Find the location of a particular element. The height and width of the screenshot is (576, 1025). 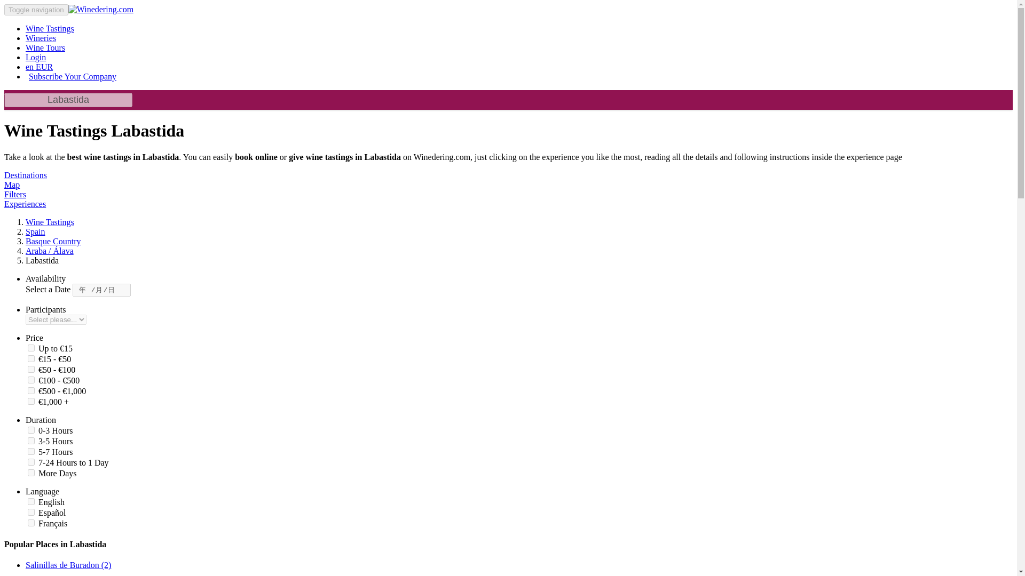

5001-10000 is located at coordinates (31, 369).